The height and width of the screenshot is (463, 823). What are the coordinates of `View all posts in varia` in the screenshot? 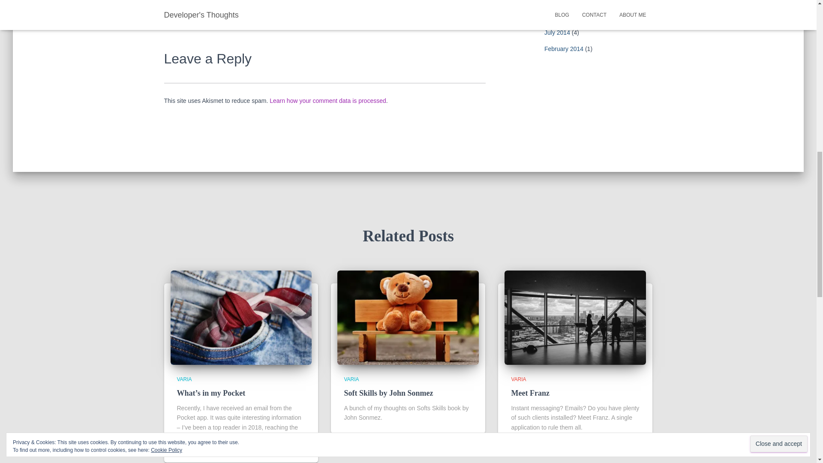 It's located at (184, 379).